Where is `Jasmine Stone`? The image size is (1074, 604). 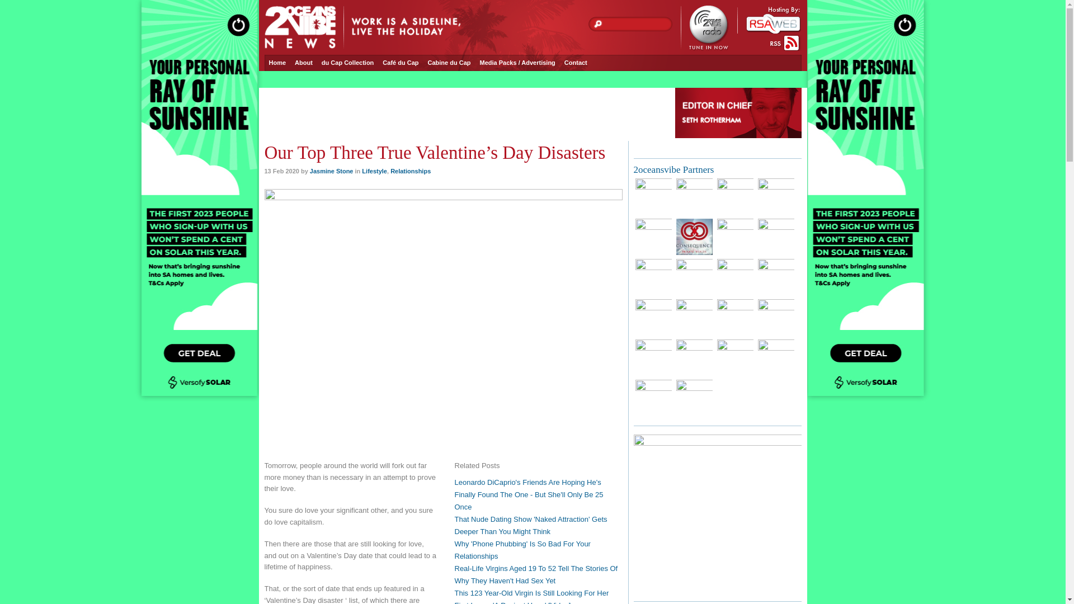
Jasmine Stone is located at coordinates (332, 171).